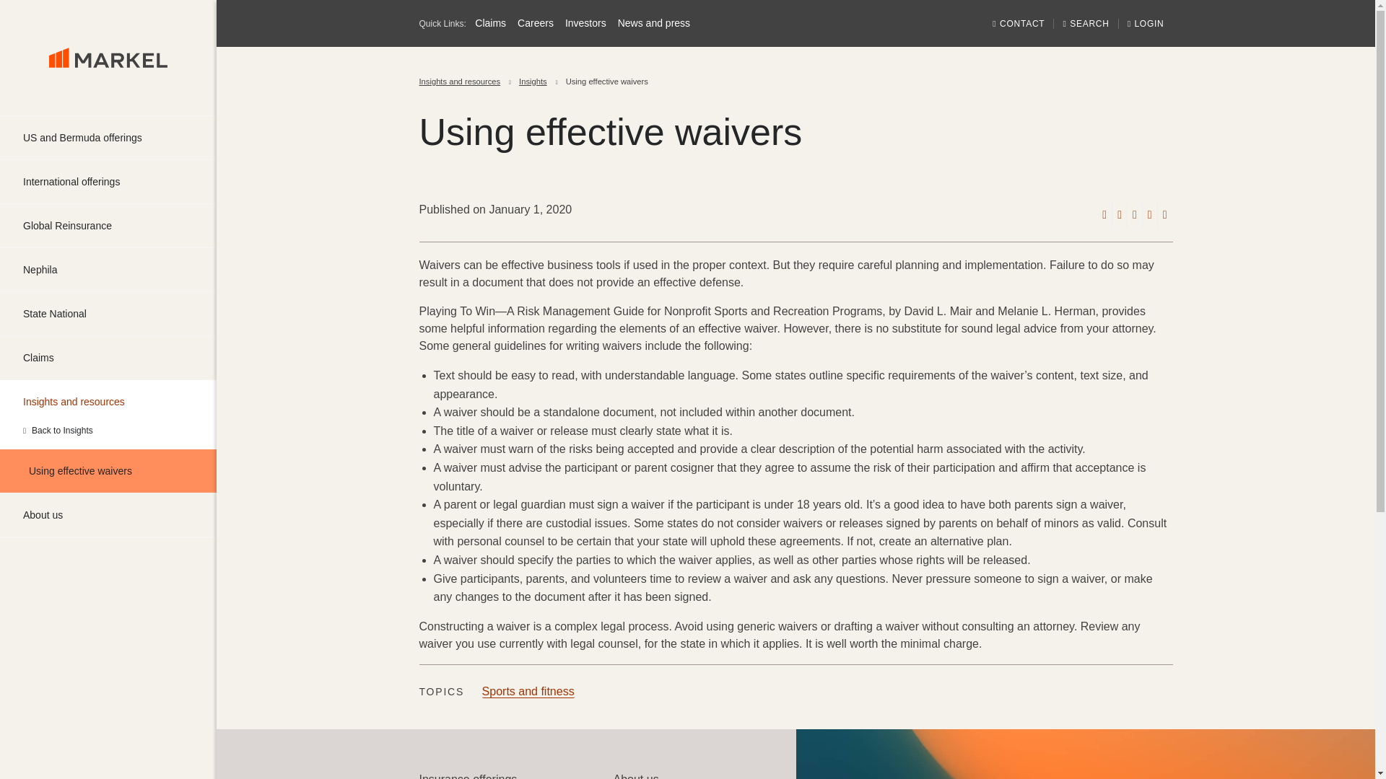 Image resolution: width=1386 pixels, height=779 pixels. I want to click on Claims, so click(490, 22).